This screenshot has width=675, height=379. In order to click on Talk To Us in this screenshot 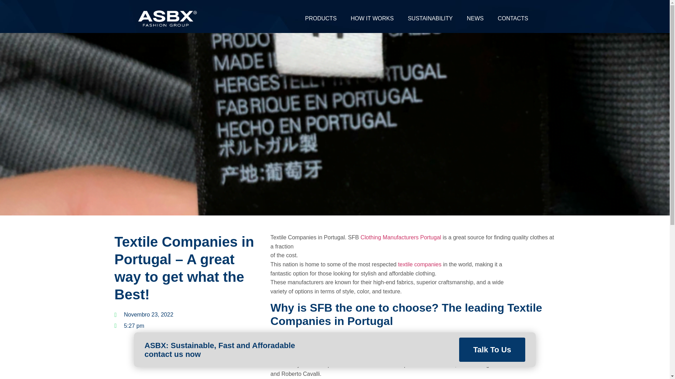, I will do `click(492, 350)`.